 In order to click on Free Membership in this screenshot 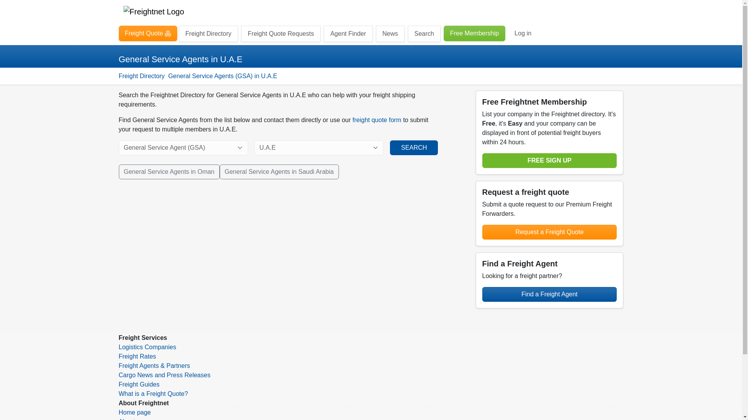, I will do `click(474, 33)`.